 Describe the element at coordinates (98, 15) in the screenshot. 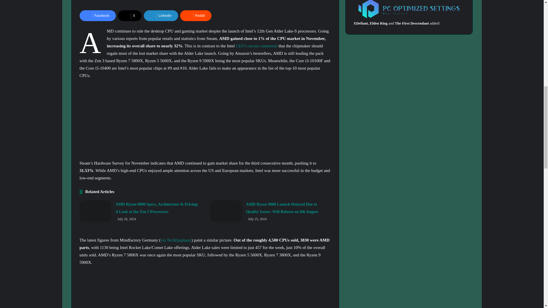

I see `Facebook` at that location.